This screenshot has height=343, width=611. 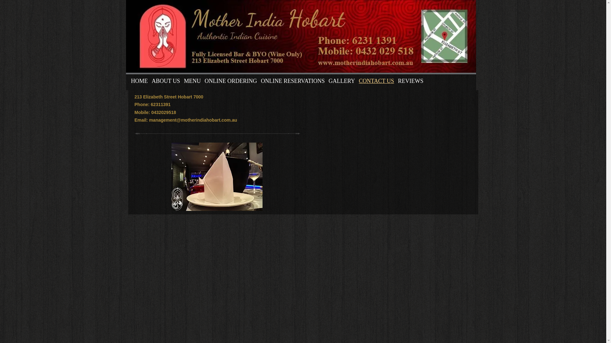 What do you see at coordinates (166, 81) in the screenshot?
I see `ABOUT US` at bounding box center [166, 81].